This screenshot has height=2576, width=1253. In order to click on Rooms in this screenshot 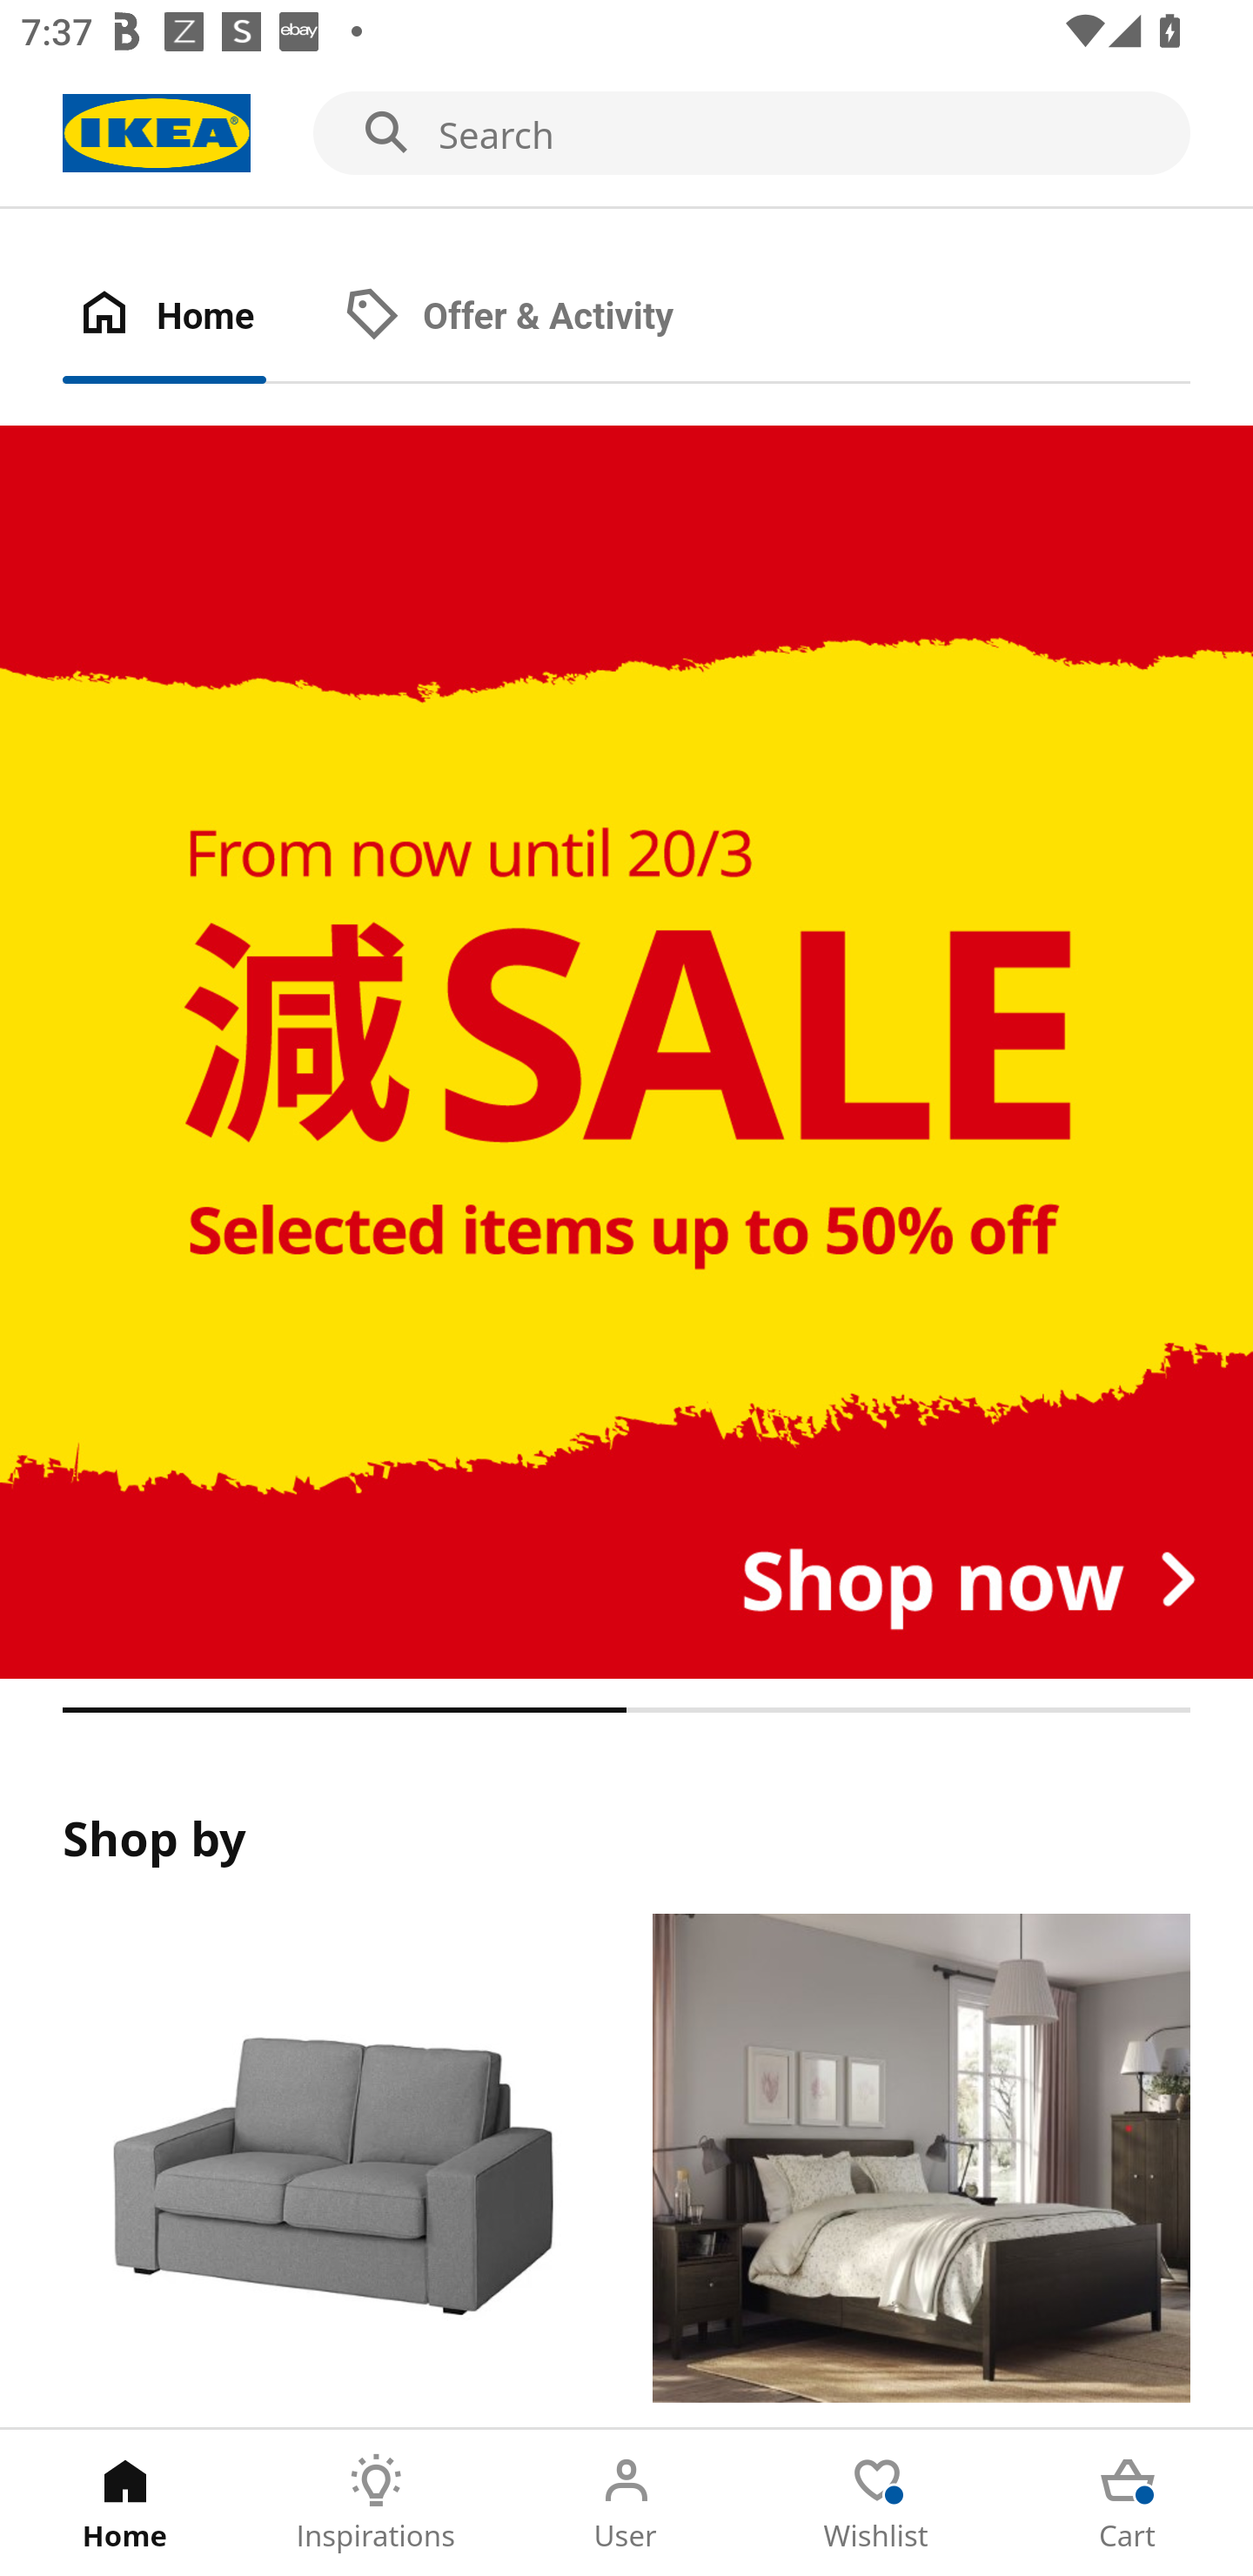, I will do `click(921, 2170)`.